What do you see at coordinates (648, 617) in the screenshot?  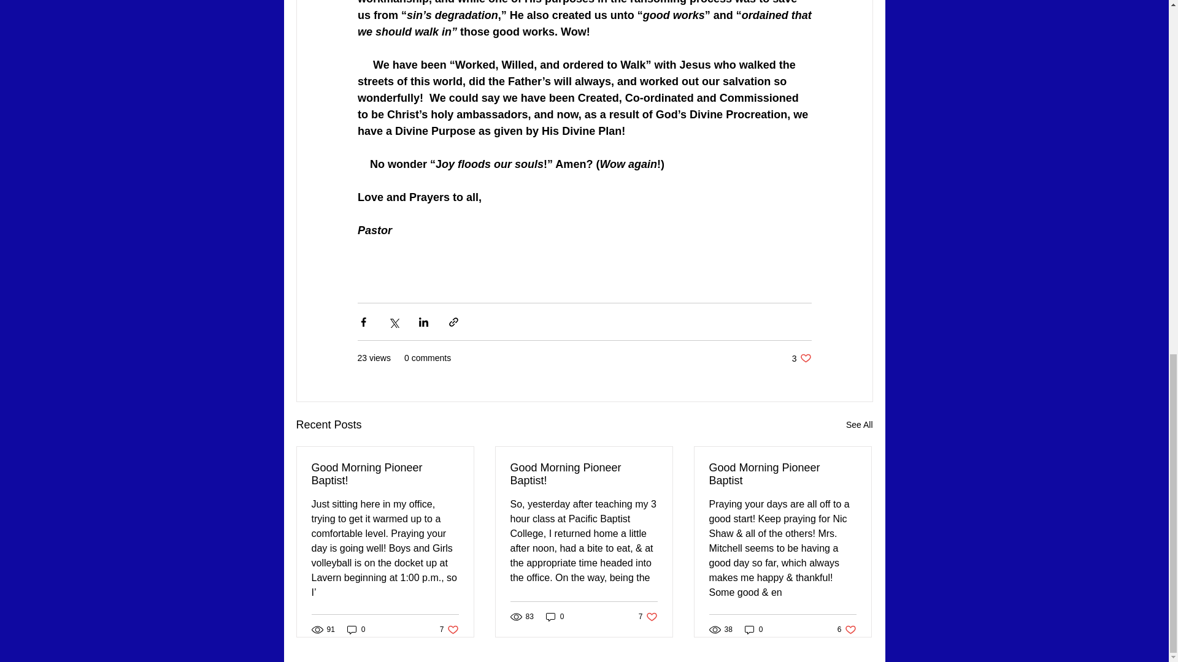 I see `0` at bounding box center [648, 617].